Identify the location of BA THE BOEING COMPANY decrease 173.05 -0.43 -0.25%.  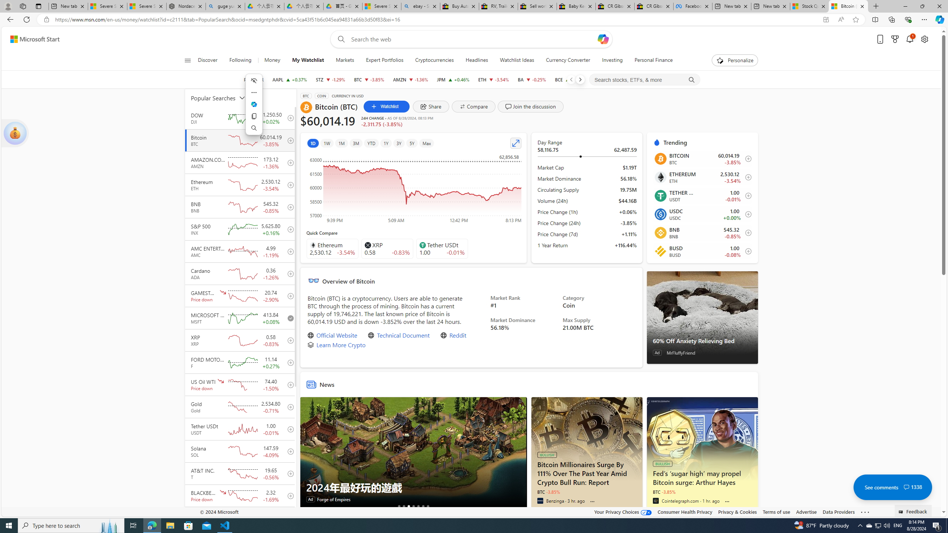
(532, 80).